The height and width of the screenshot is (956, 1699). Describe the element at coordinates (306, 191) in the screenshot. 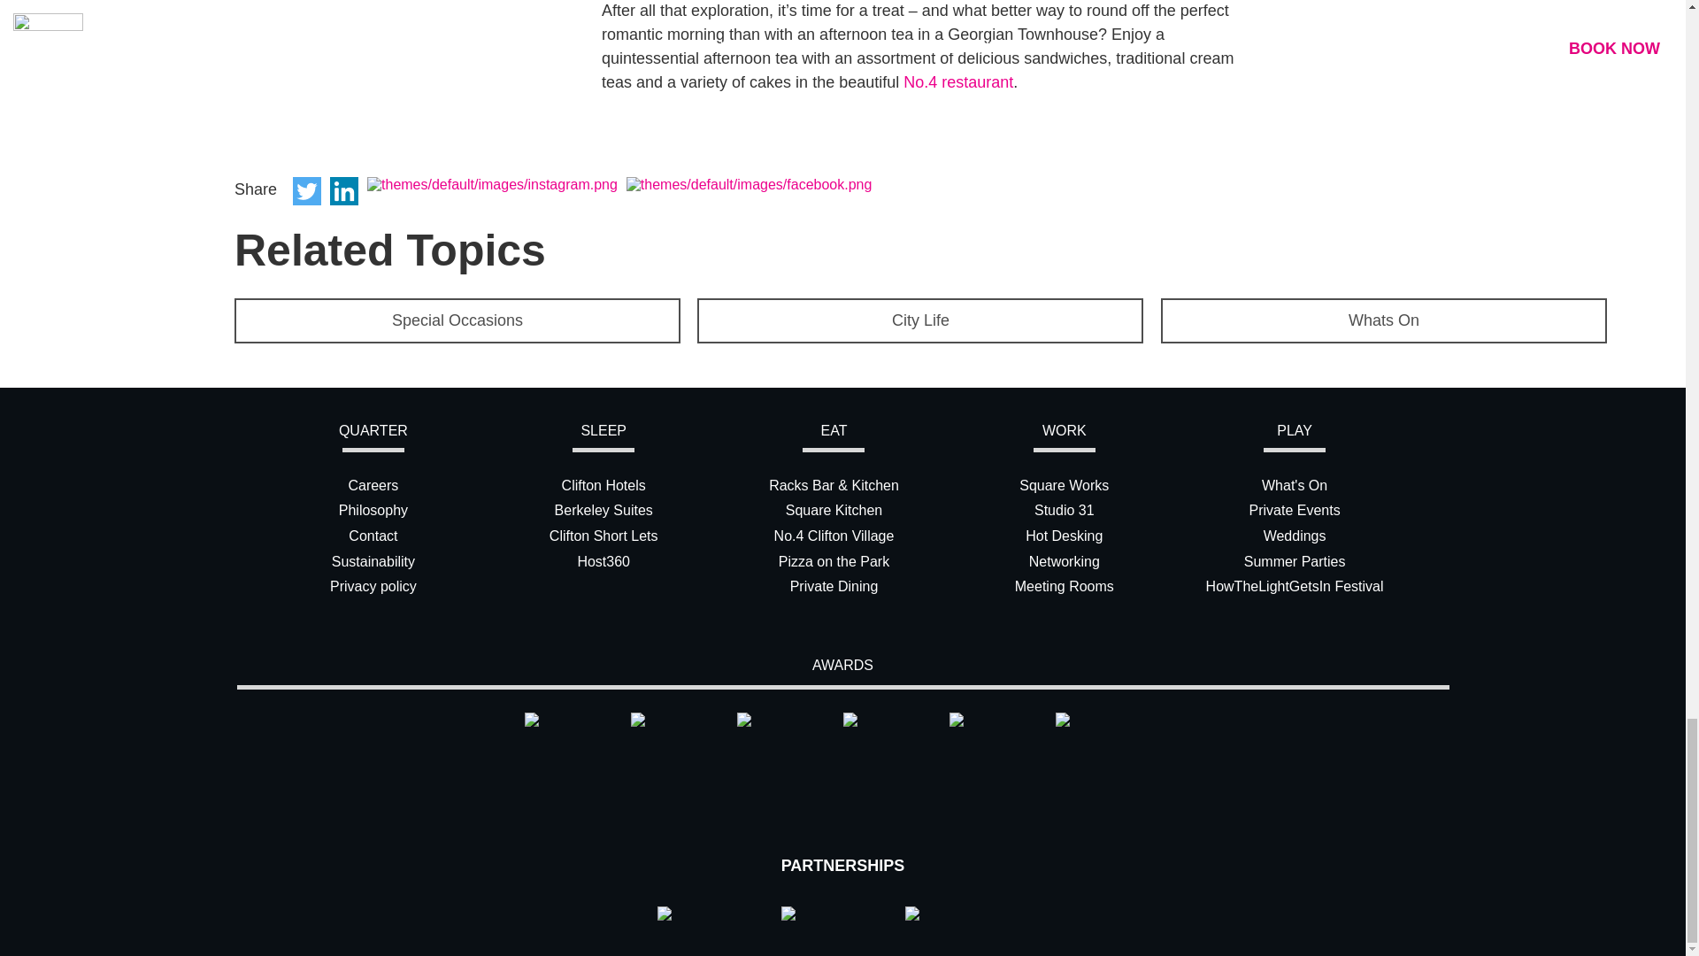

I see `twitter` at that location.